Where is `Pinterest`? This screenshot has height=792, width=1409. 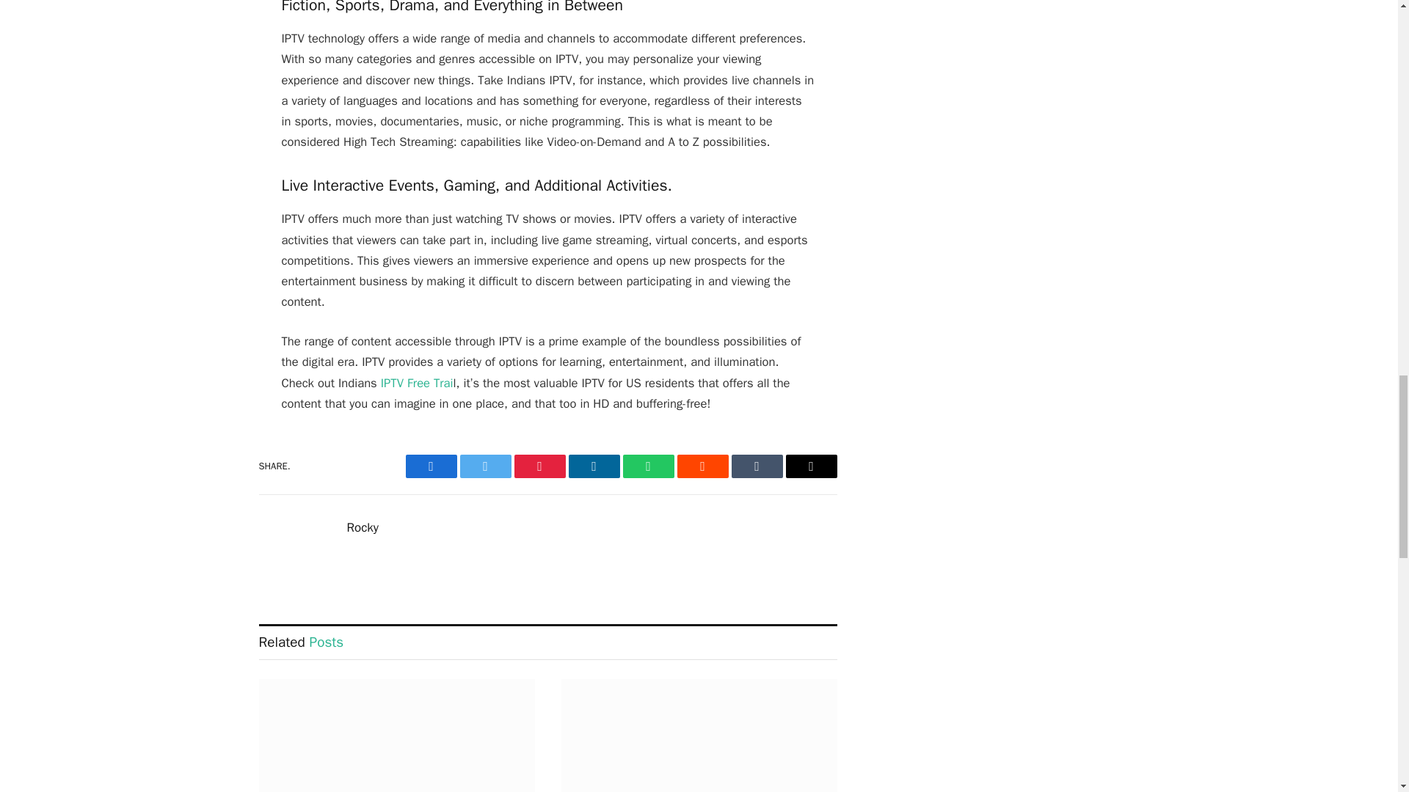
Pinterest is located at coordinates (539, 466).